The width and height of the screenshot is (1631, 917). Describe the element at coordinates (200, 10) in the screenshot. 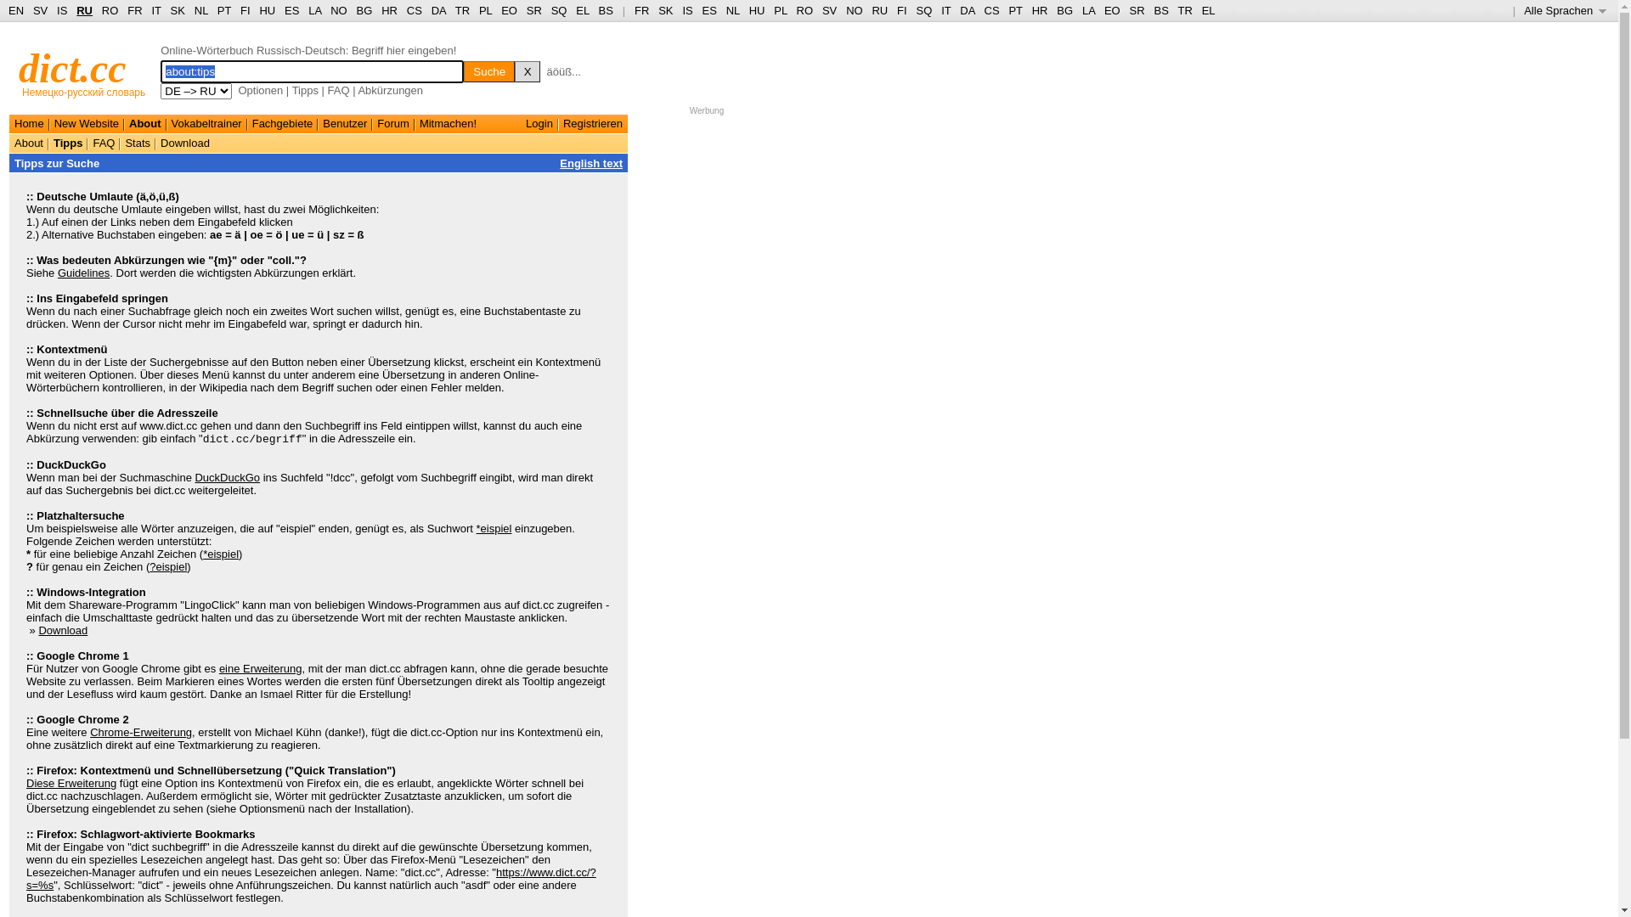

I see `NL` at that location.